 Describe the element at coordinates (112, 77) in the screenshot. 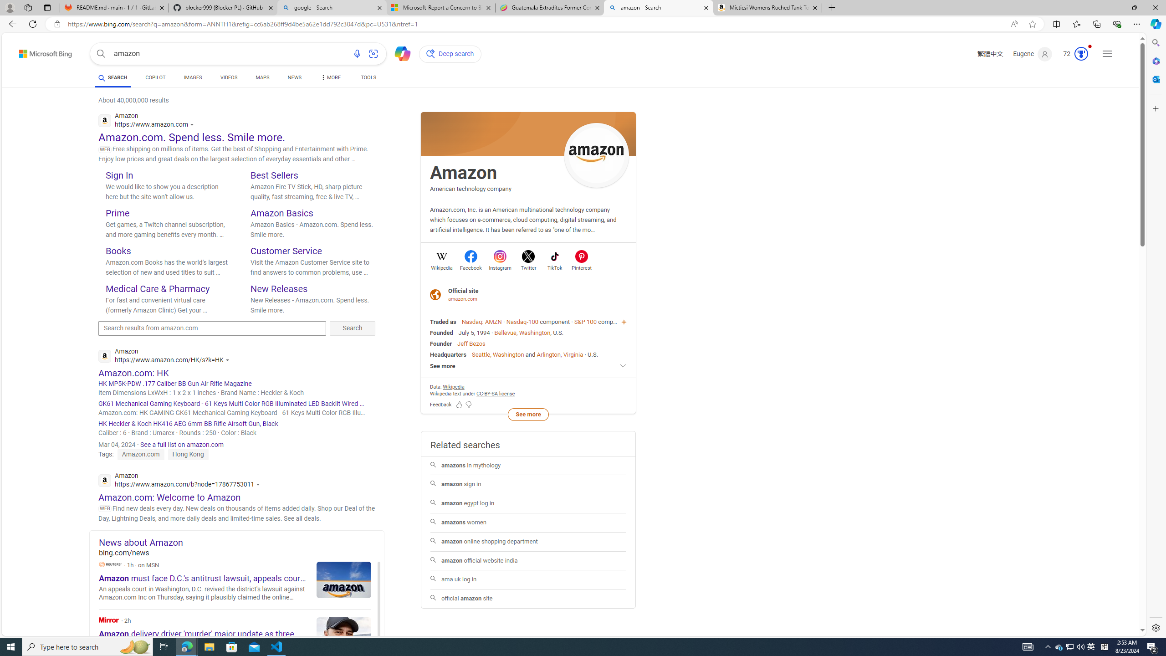

I see `SEARCH` at that location.